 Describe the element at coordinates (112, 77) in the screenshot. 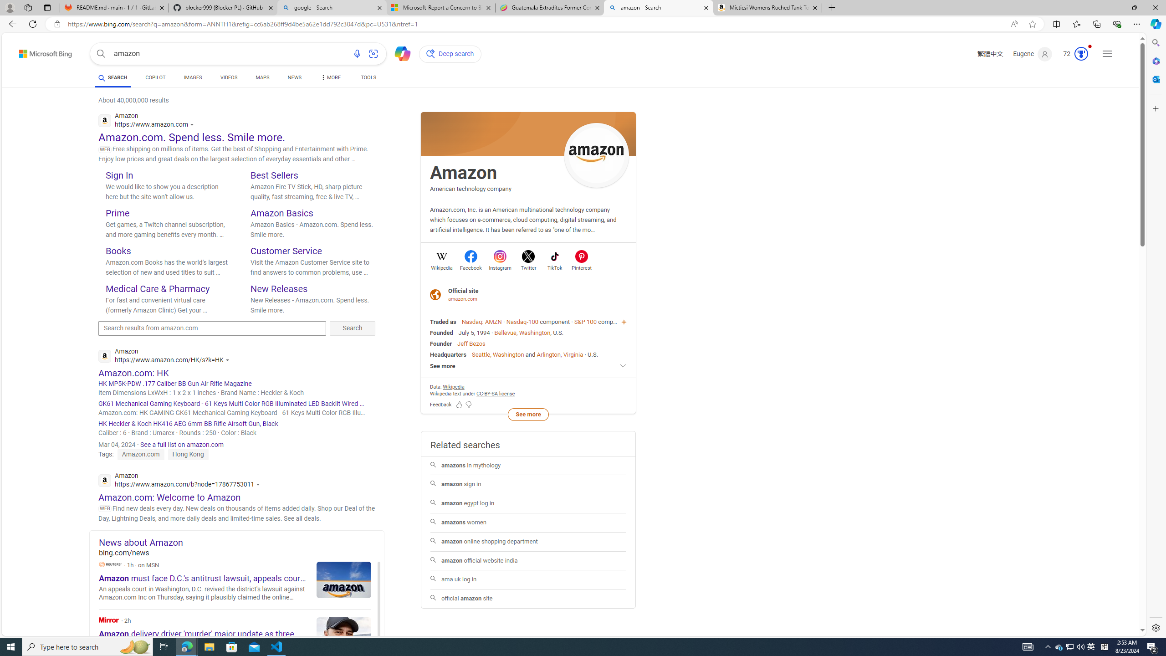

I see `SEARCH` at that location.